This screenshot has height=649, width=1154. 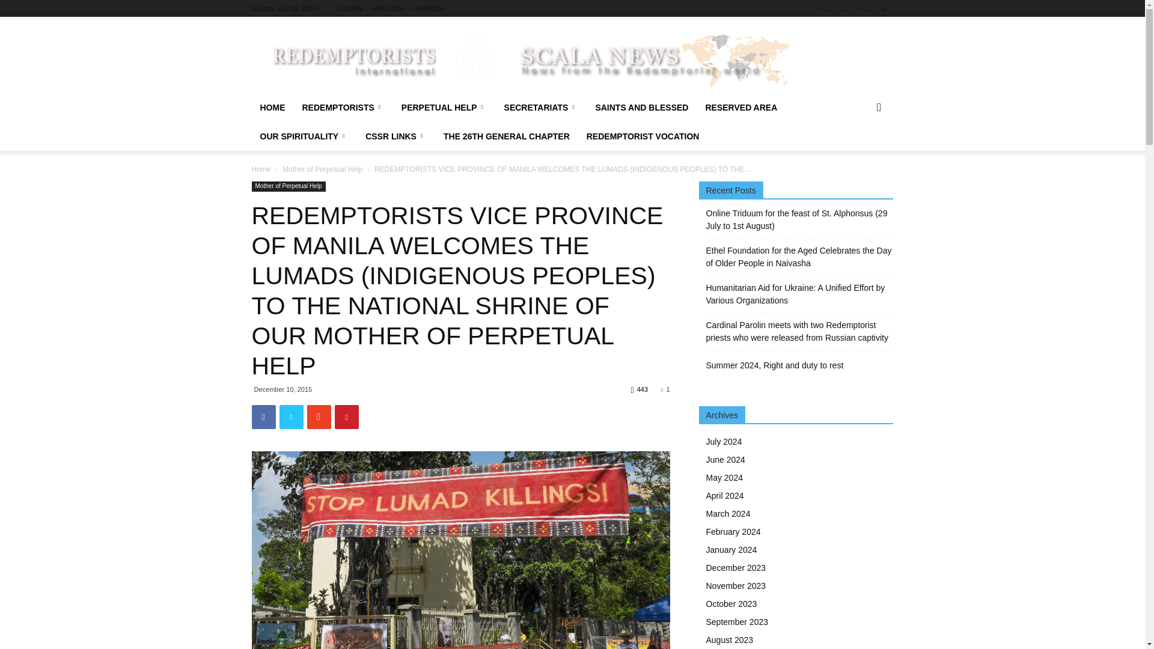 I want to click on View all posts in Mother of Perpetual Help, so click(x=322, y=169).